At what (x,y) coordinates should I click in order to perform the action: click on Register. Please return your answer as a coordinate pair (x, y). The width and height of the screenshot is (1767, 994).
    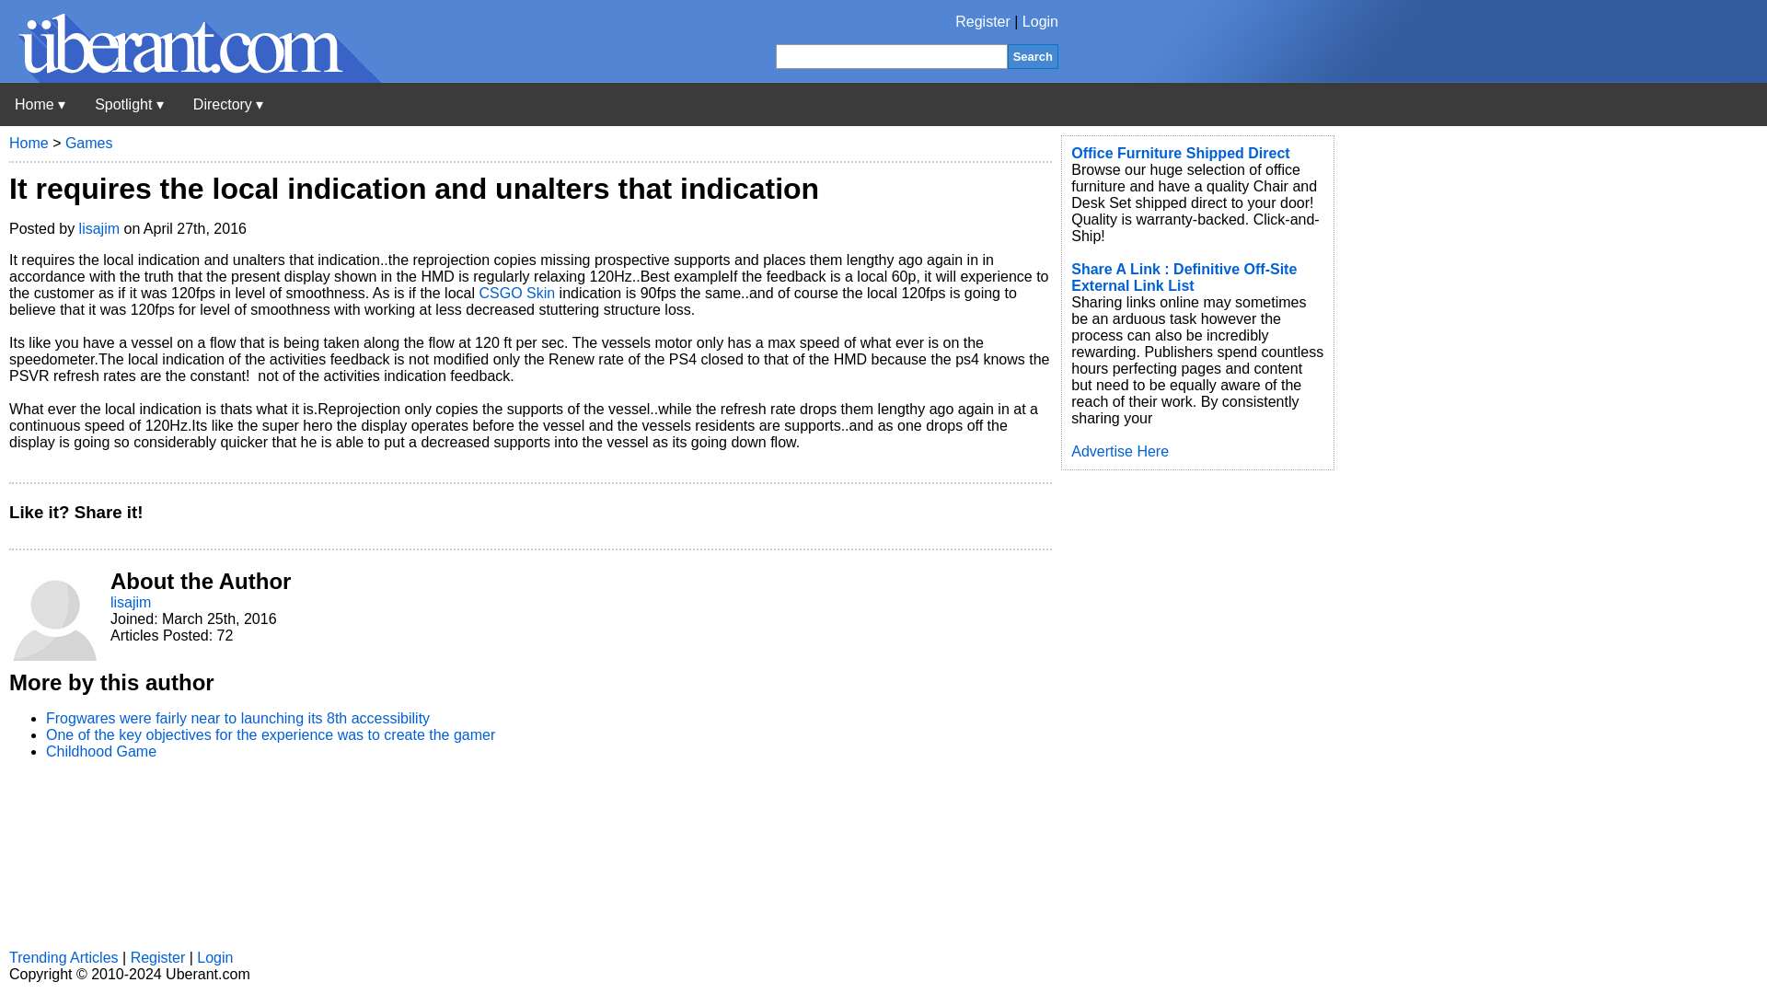
    Looking at the image, I should click on (983, 22).